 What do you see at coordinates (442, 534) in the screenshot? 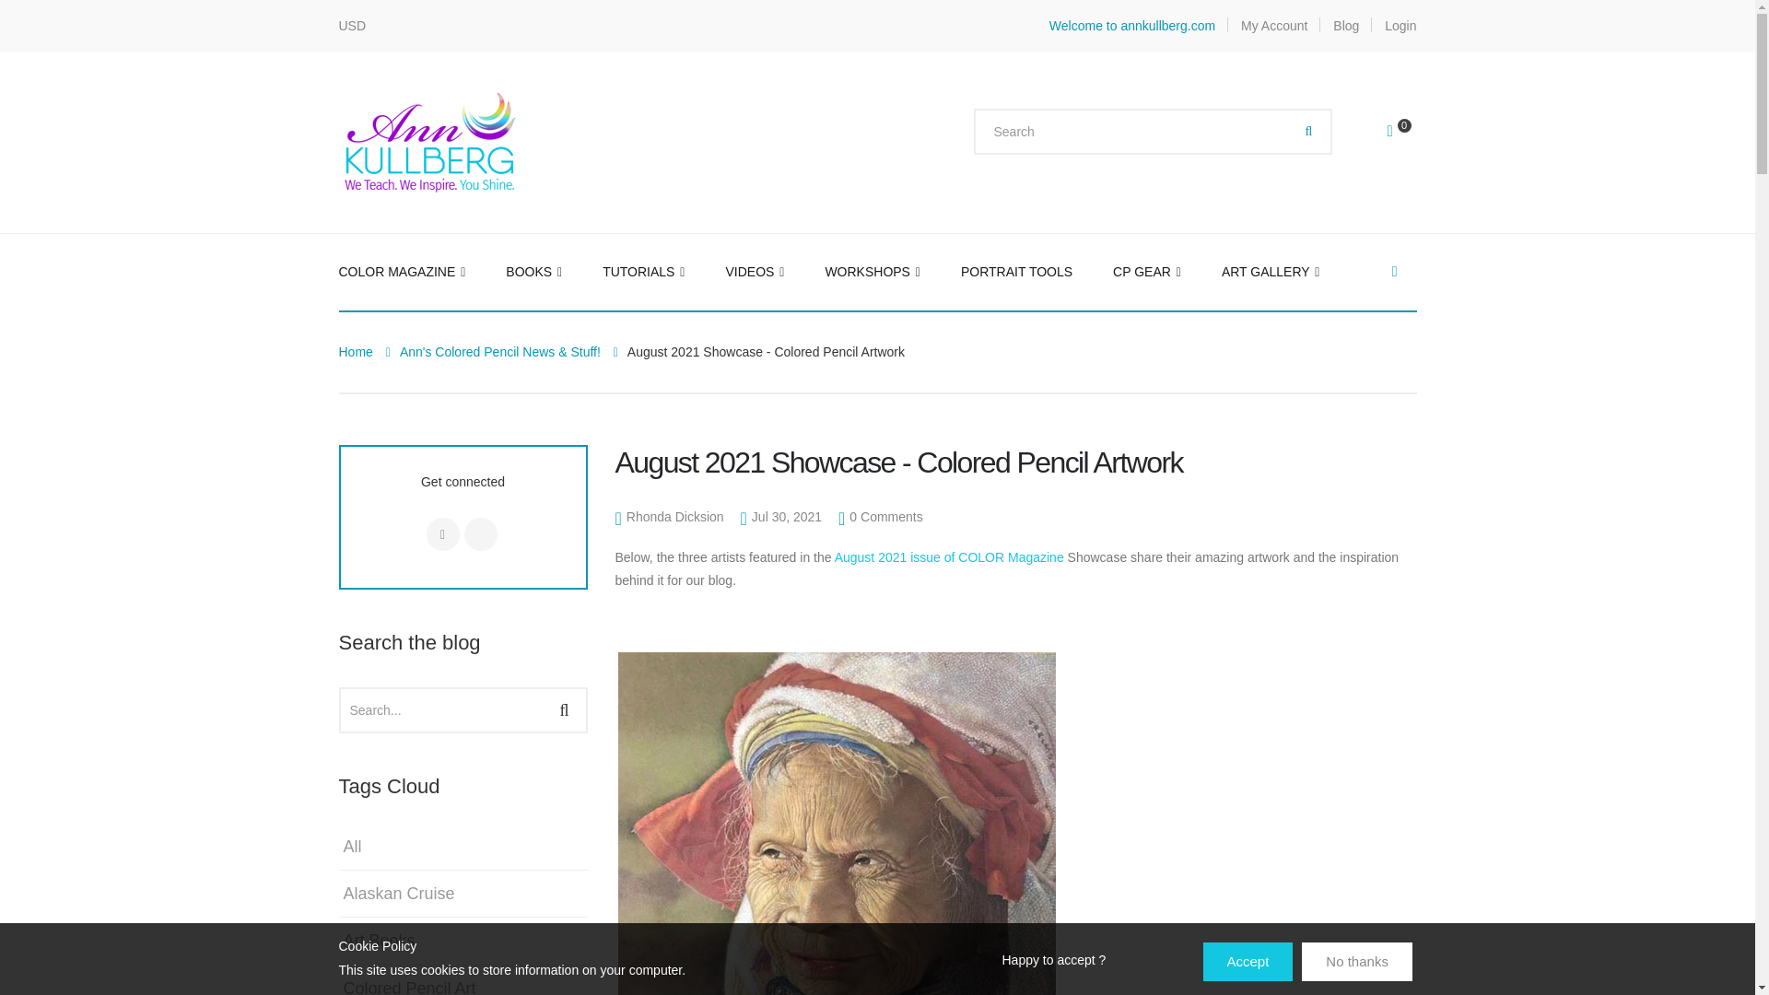
I see `Facebook` at bounding box center [442, 534].